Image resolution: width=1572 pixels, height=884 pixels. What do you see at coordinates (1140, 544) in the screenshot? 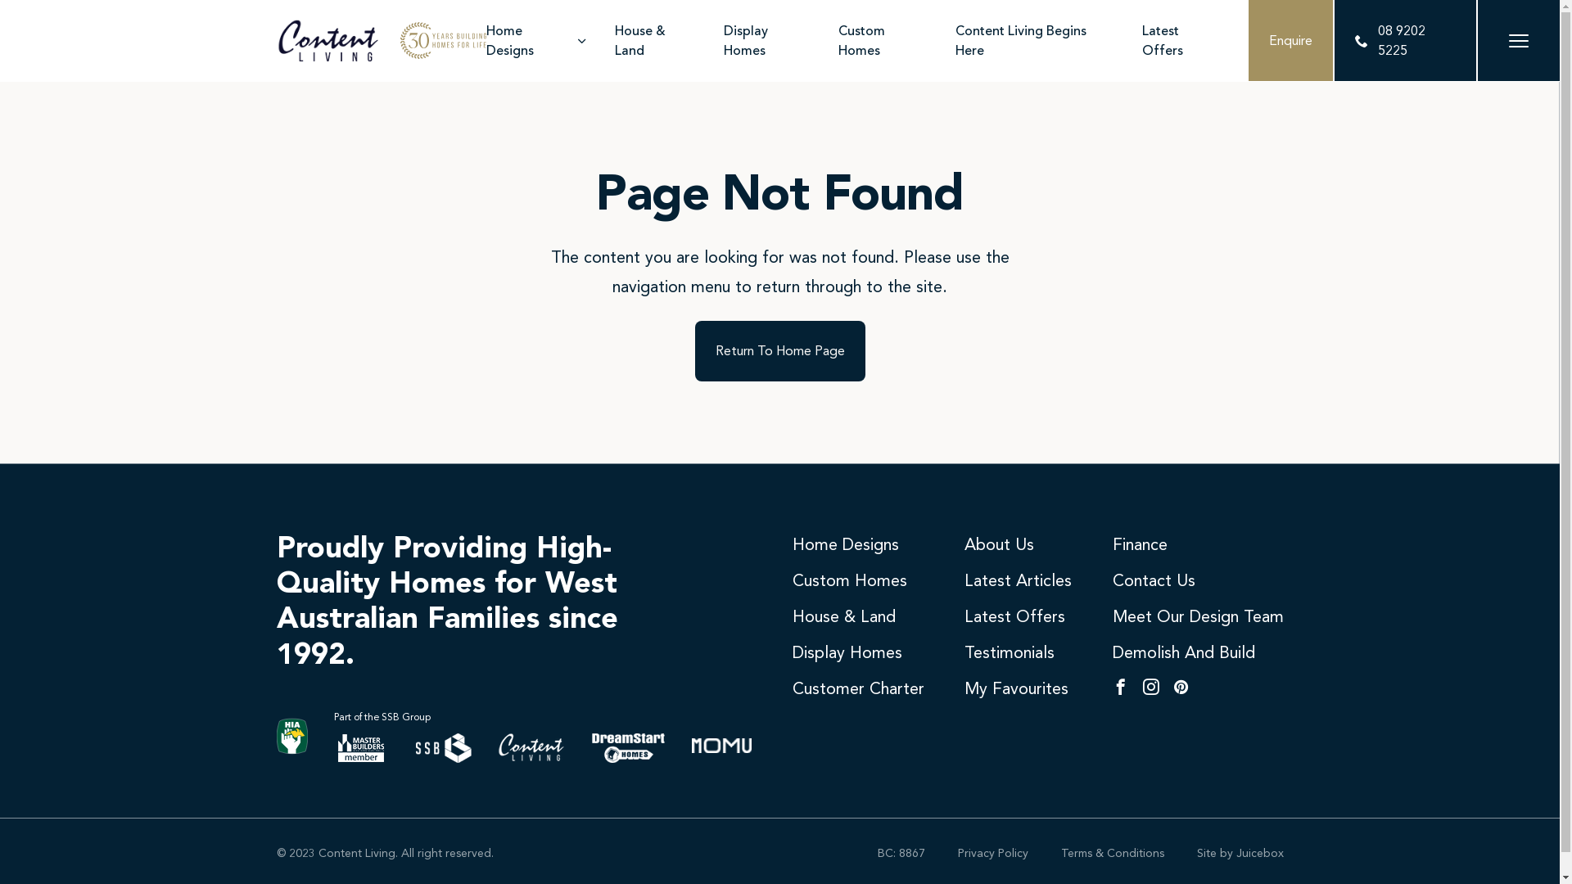
I see `Finance` at bounding box center [1140, 544].